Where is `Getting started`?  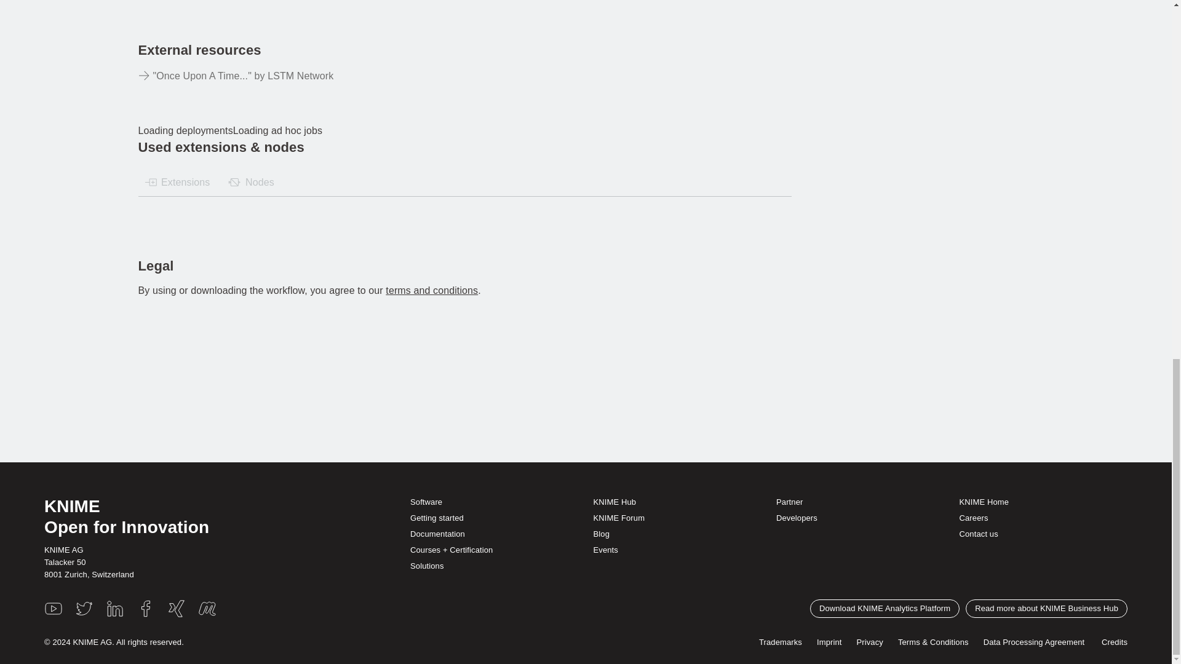 Getting started is located at coordinates (437, 518).